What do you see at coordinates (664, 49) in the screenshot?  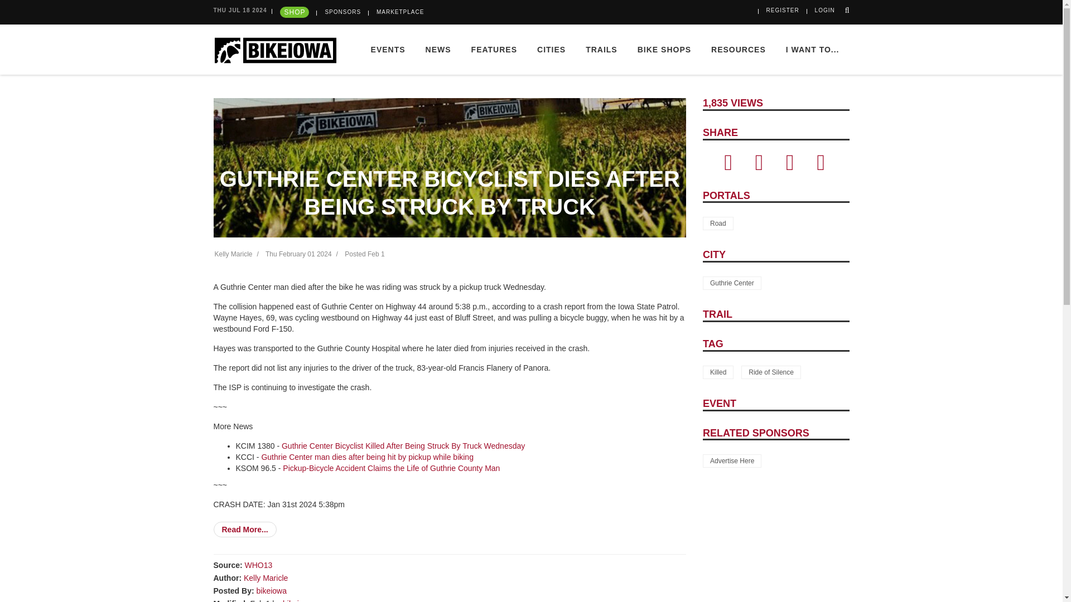 I see `BIKE SHOPS` at bounding box center [664, 49].